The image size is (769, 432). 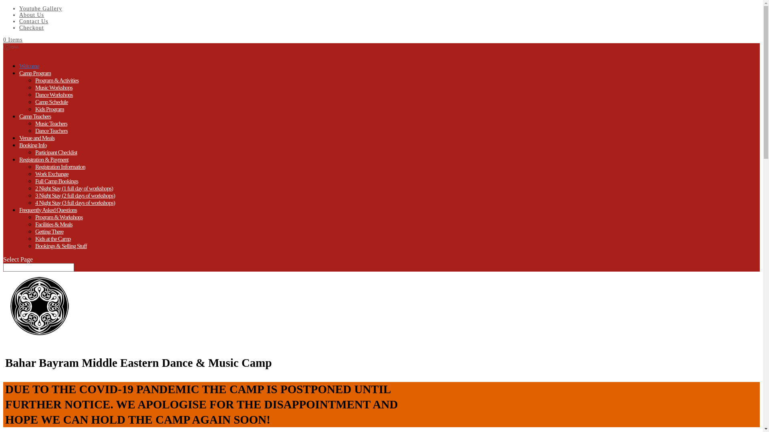 I want to click on Venue and Meals, so click(x=37, y=144).